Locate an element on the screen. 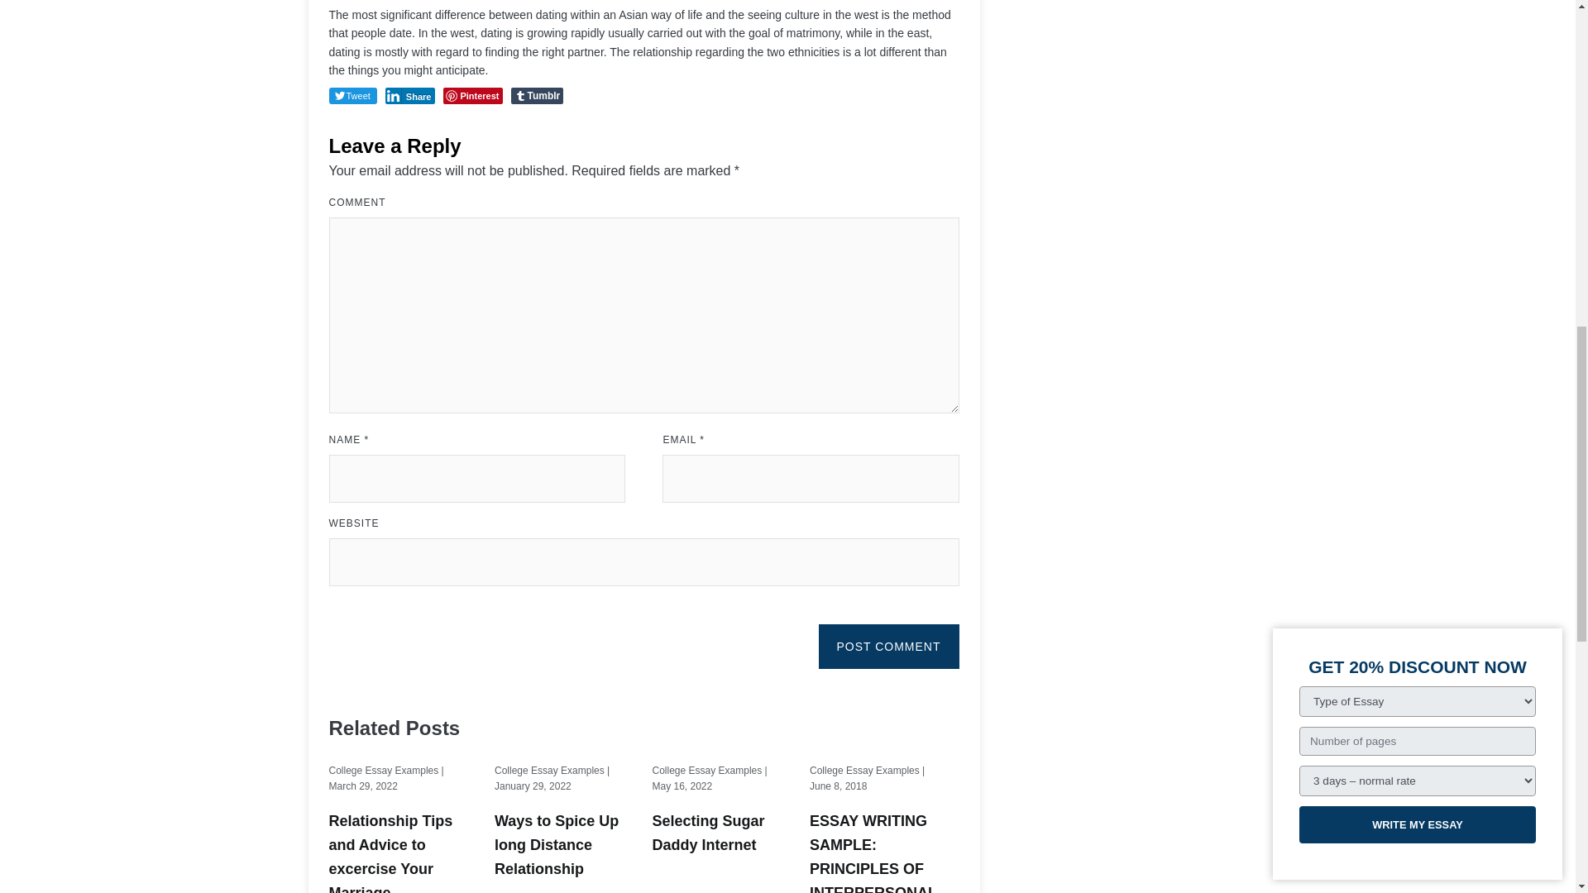 The image size is (1588, 893). Share is located at coordinates (410, 96).